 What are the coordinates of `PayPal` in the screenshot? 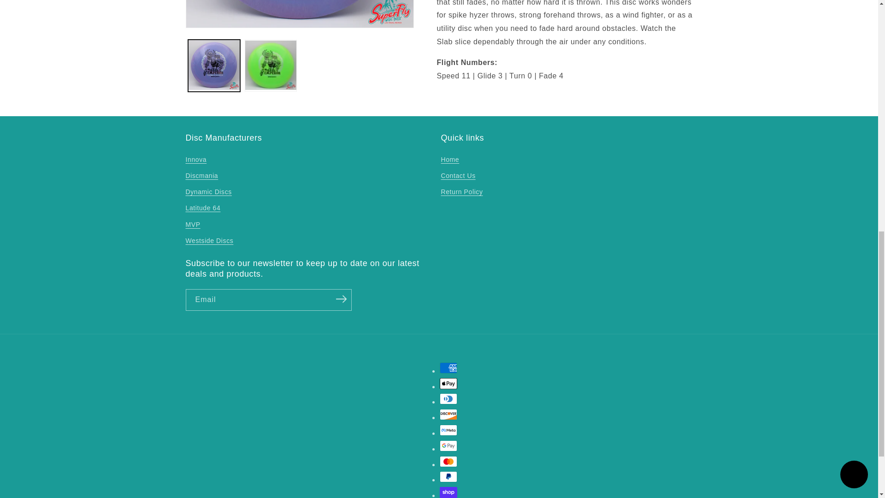 It's located at (448, 477).